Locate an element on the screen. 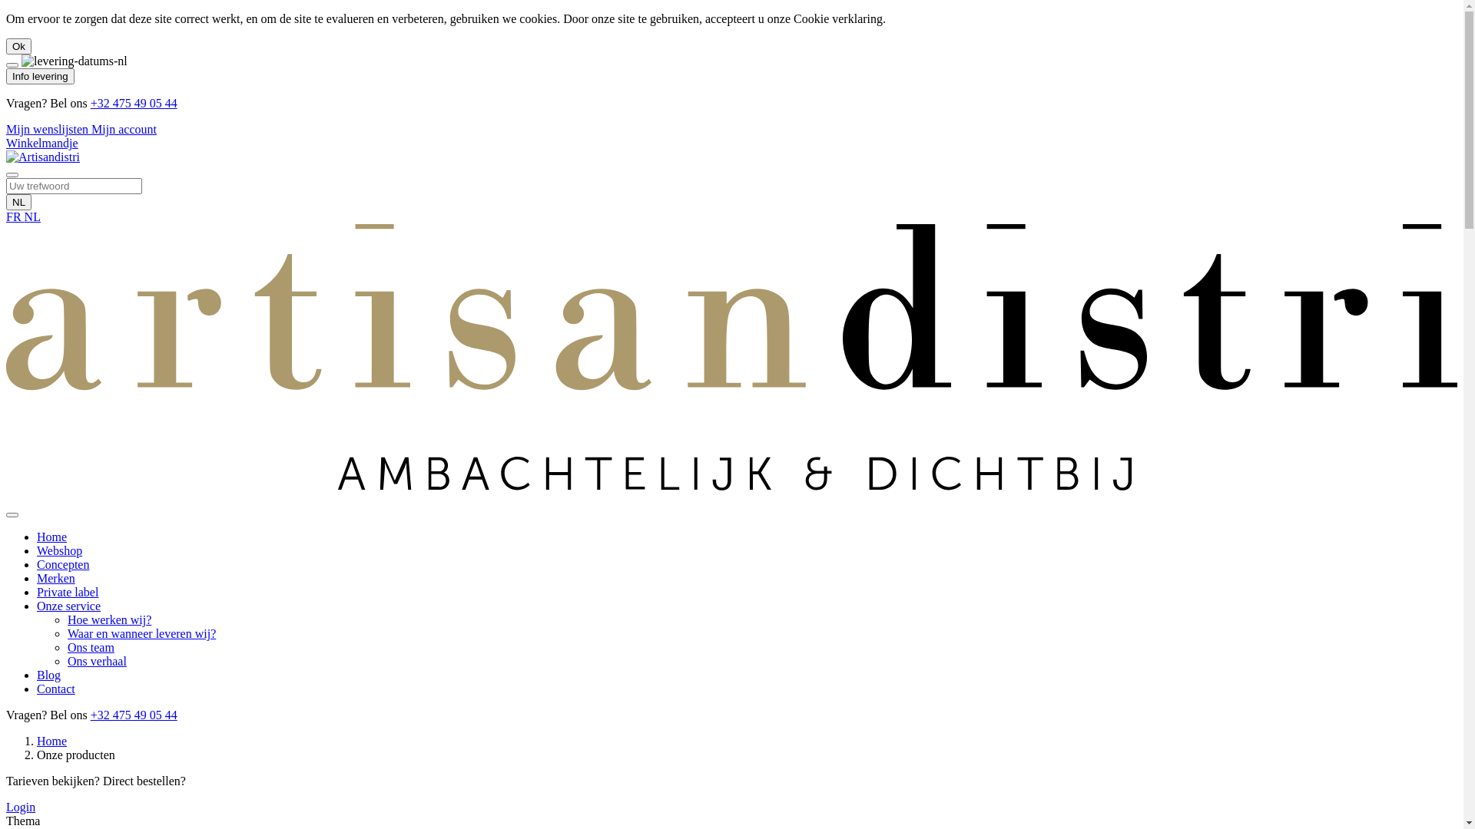 The image size is (1475, 829). Mijn account is located at coordinates (124, 129).